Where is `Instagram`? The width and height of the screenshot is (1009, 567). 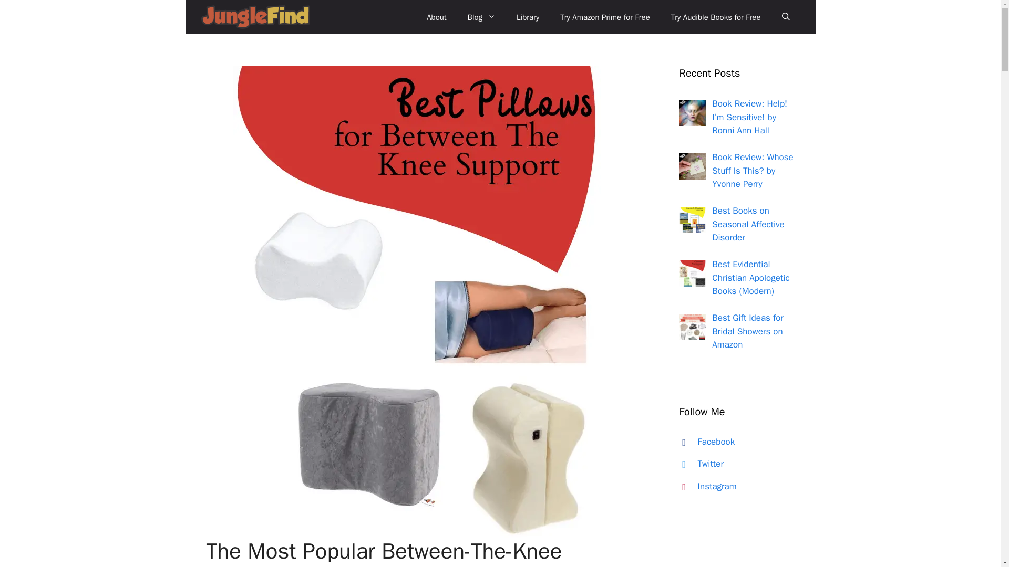 Instagram is located at coordinates (705, 486).